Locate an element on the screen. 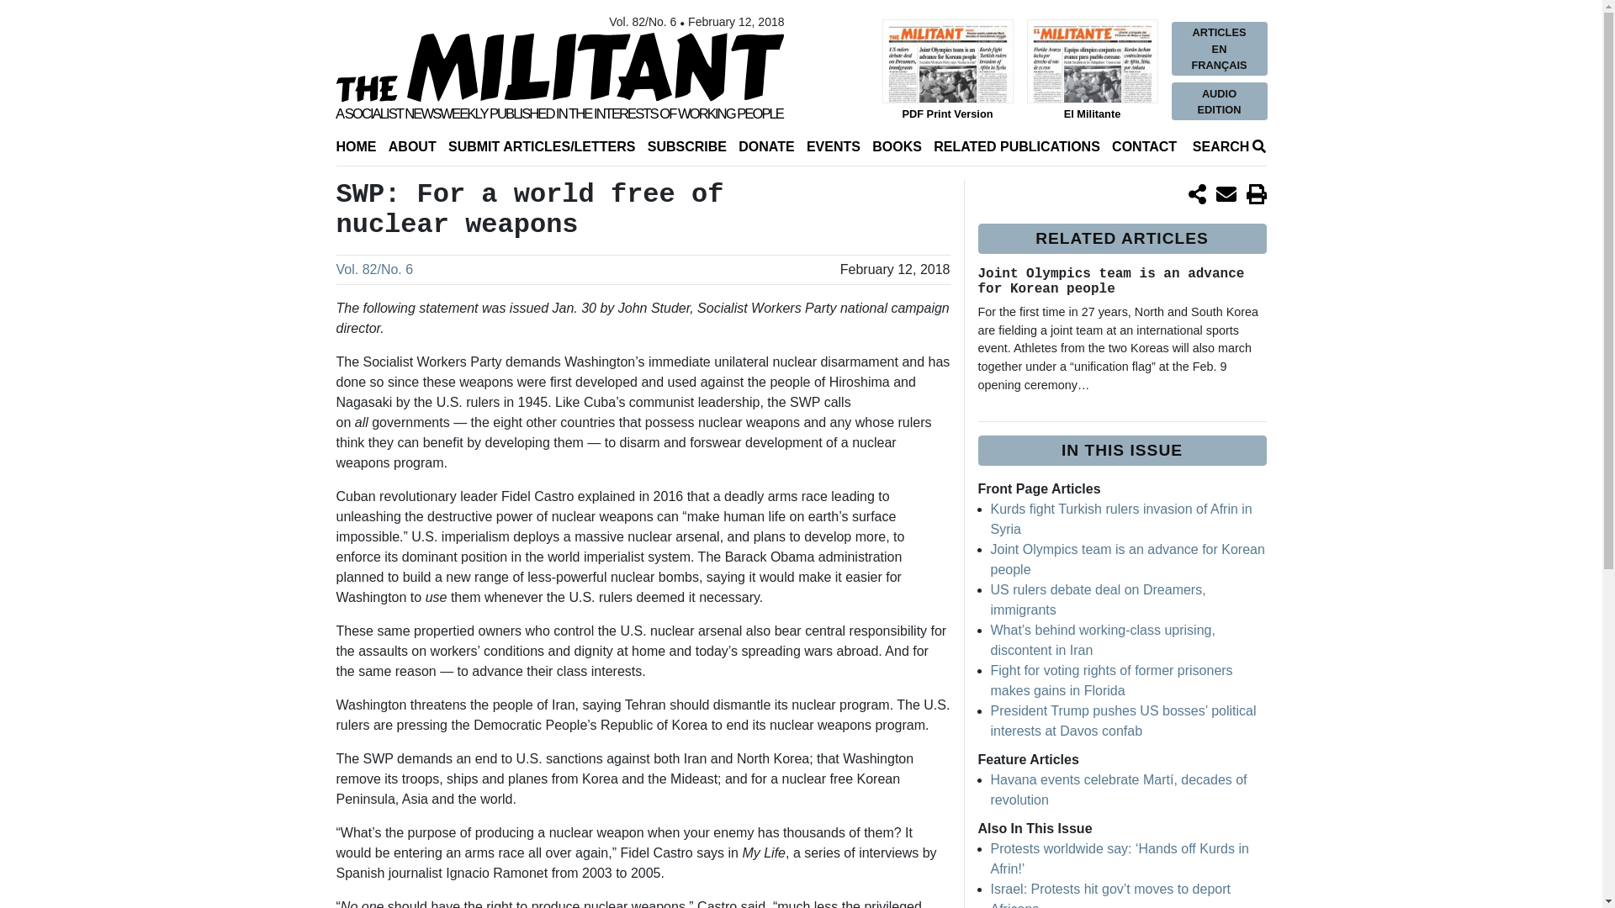  Home is located at coordinates (356, 146).